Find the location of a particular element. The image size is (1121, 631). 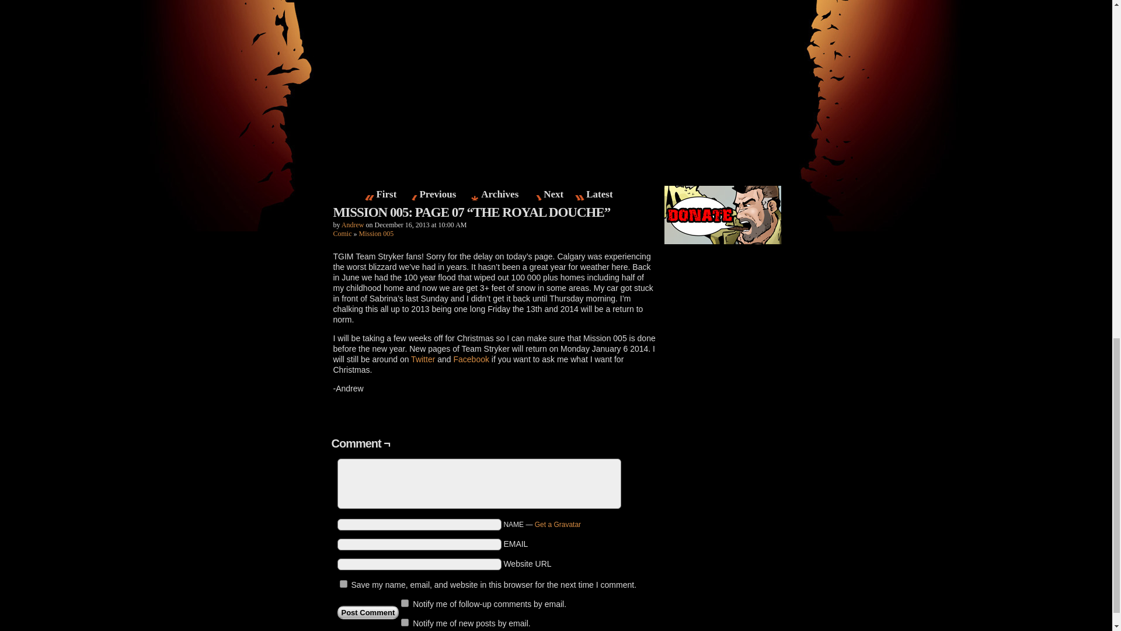

Comic is located at coordinates (342, 234).